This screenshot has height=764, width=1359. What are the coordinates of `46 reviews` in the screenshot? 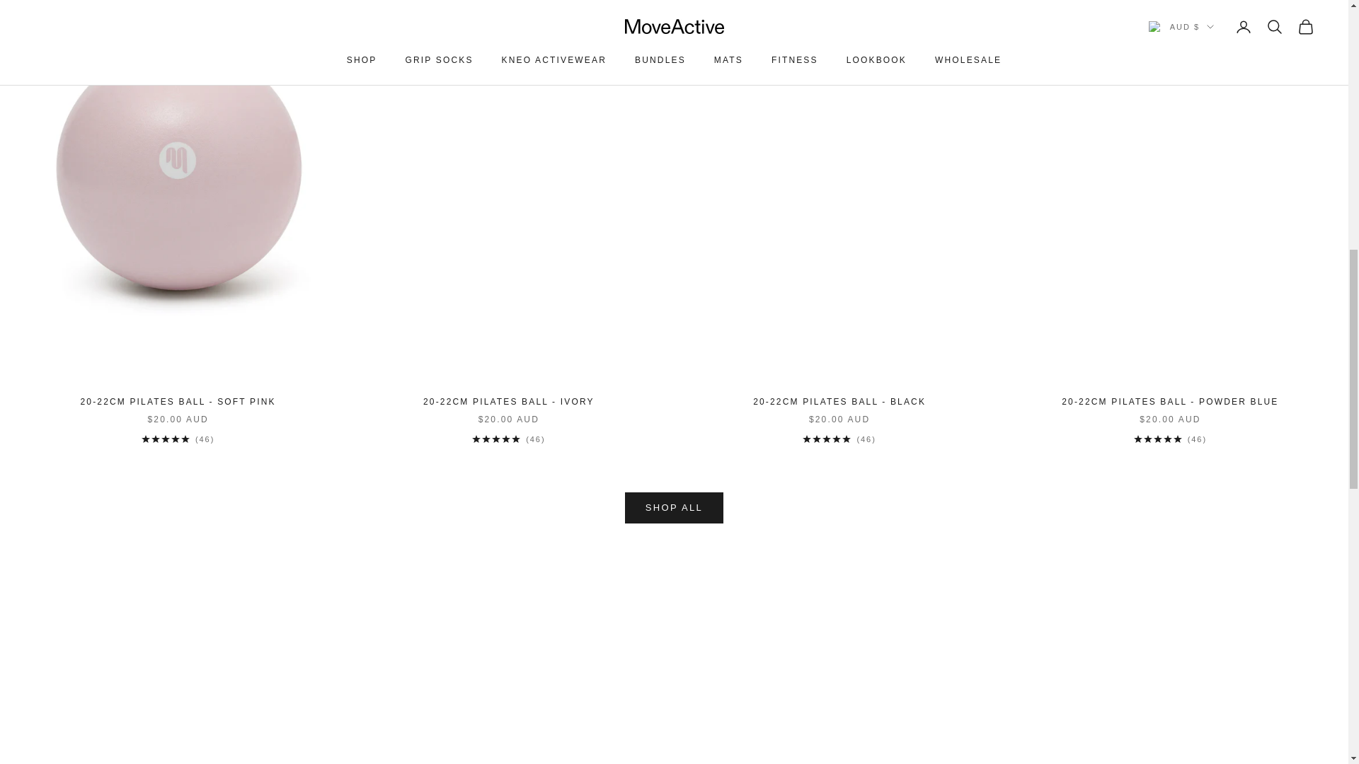 It's located at (1169, 439).